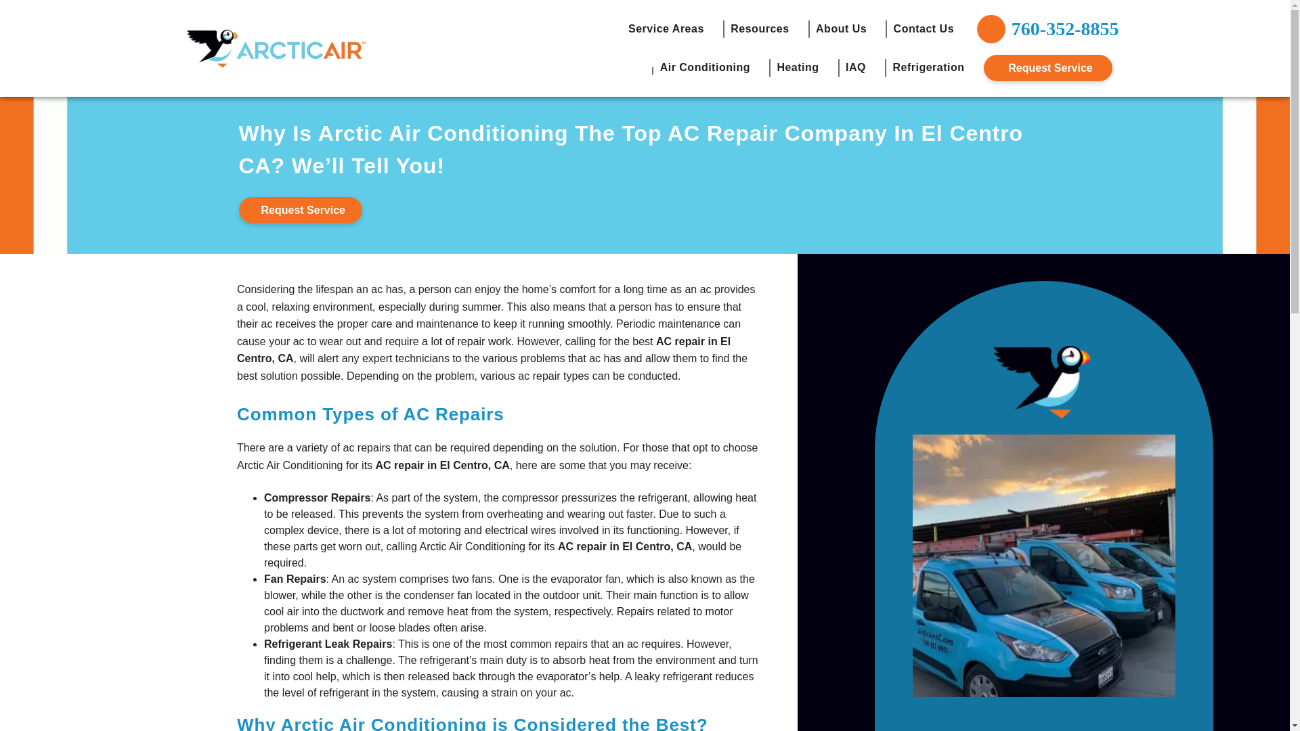  Describe the element at coordinates (846, 28) in the screenshot. I see `About Us` at that location.